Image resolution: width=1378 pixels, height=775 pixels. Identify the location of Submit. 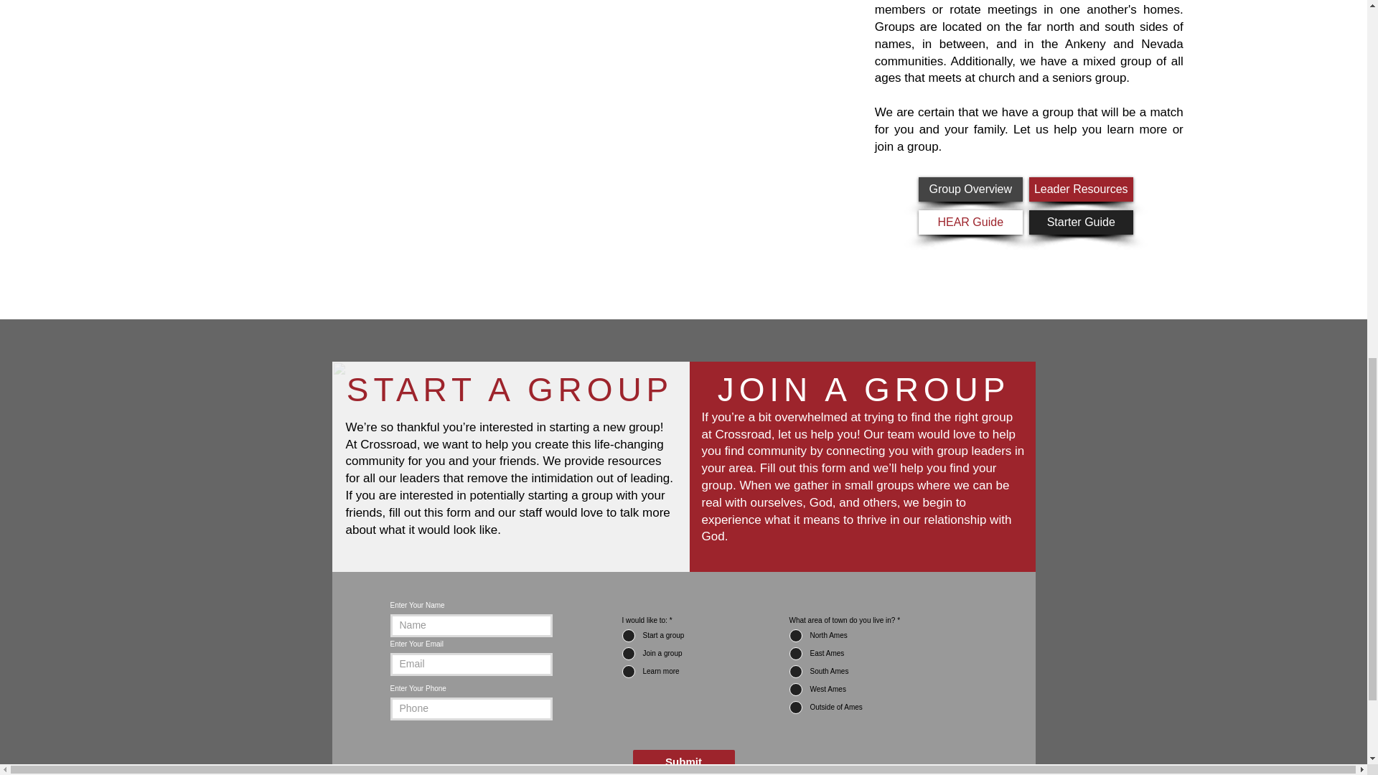
(683, 761).